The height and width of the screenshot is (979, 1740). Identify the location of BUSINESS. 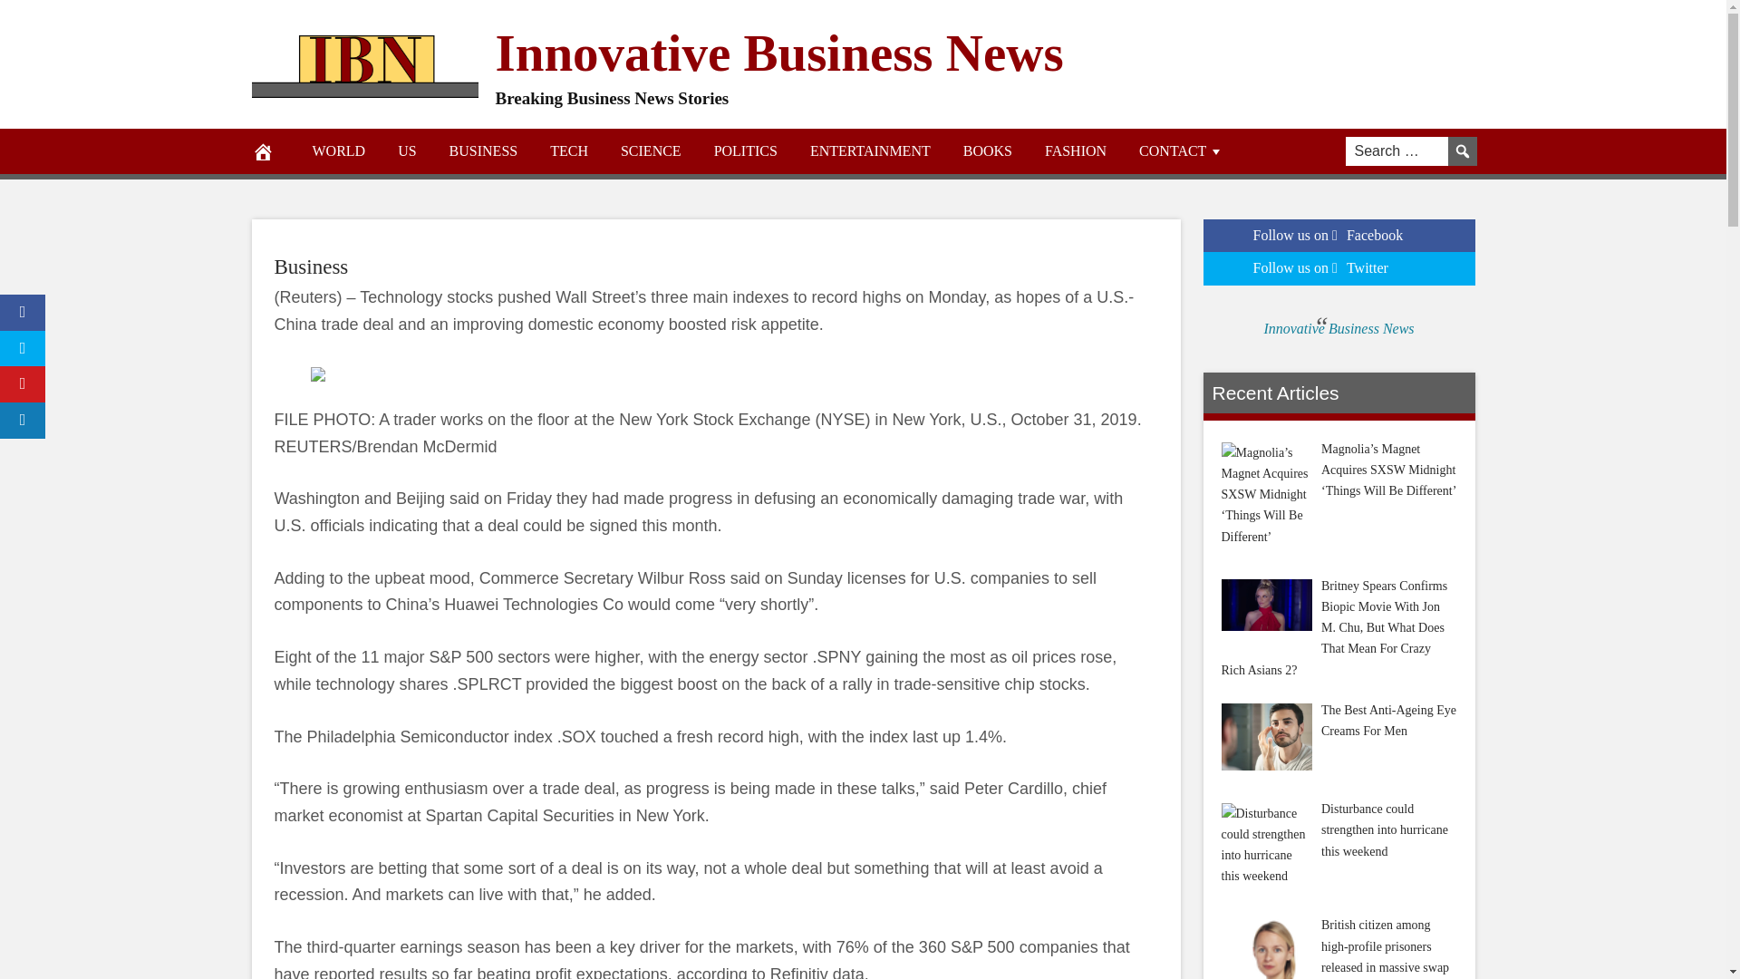
(484, 150).